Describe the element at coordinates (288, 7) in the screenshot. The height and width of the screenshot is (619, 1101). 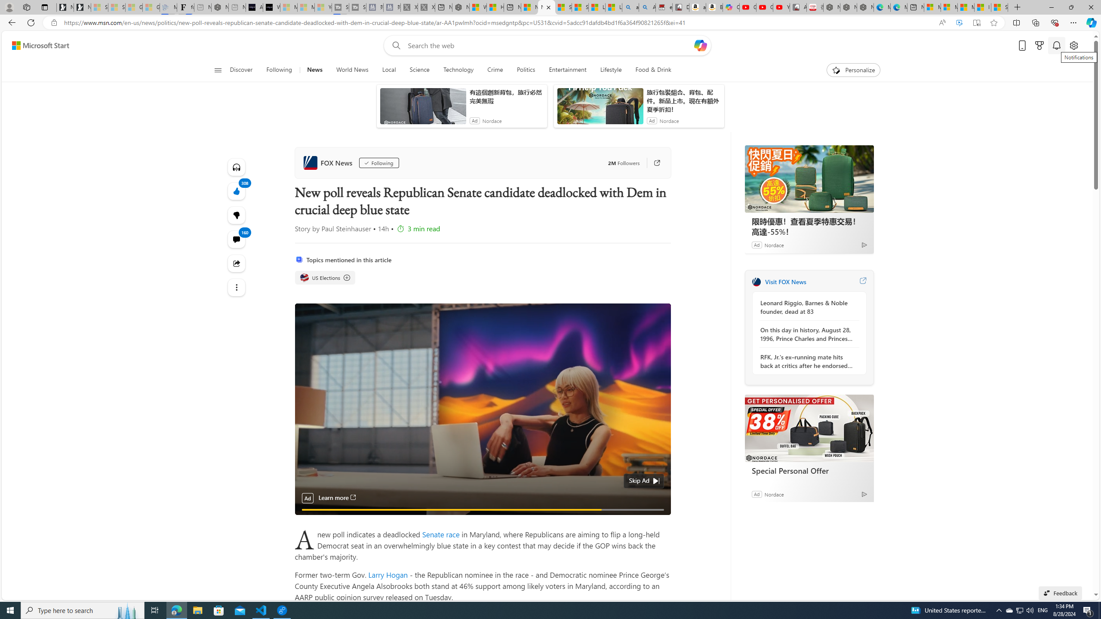
I see `Microsoft Start Sports - Sleeping` at that location.